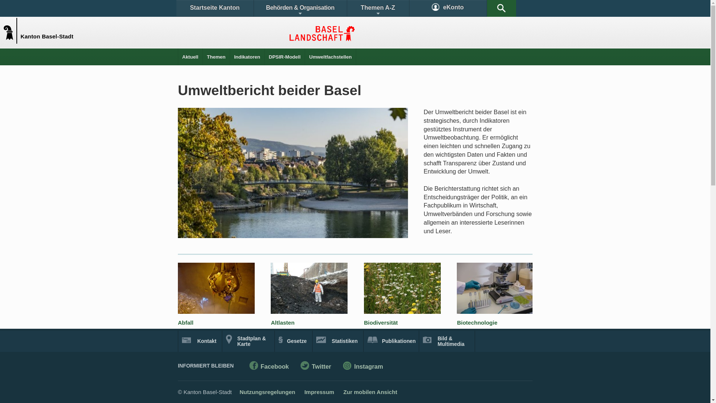 The width and height of the screenshot is (716, 403). I want to click on Stadtplan & Karte, so click(248, 341).